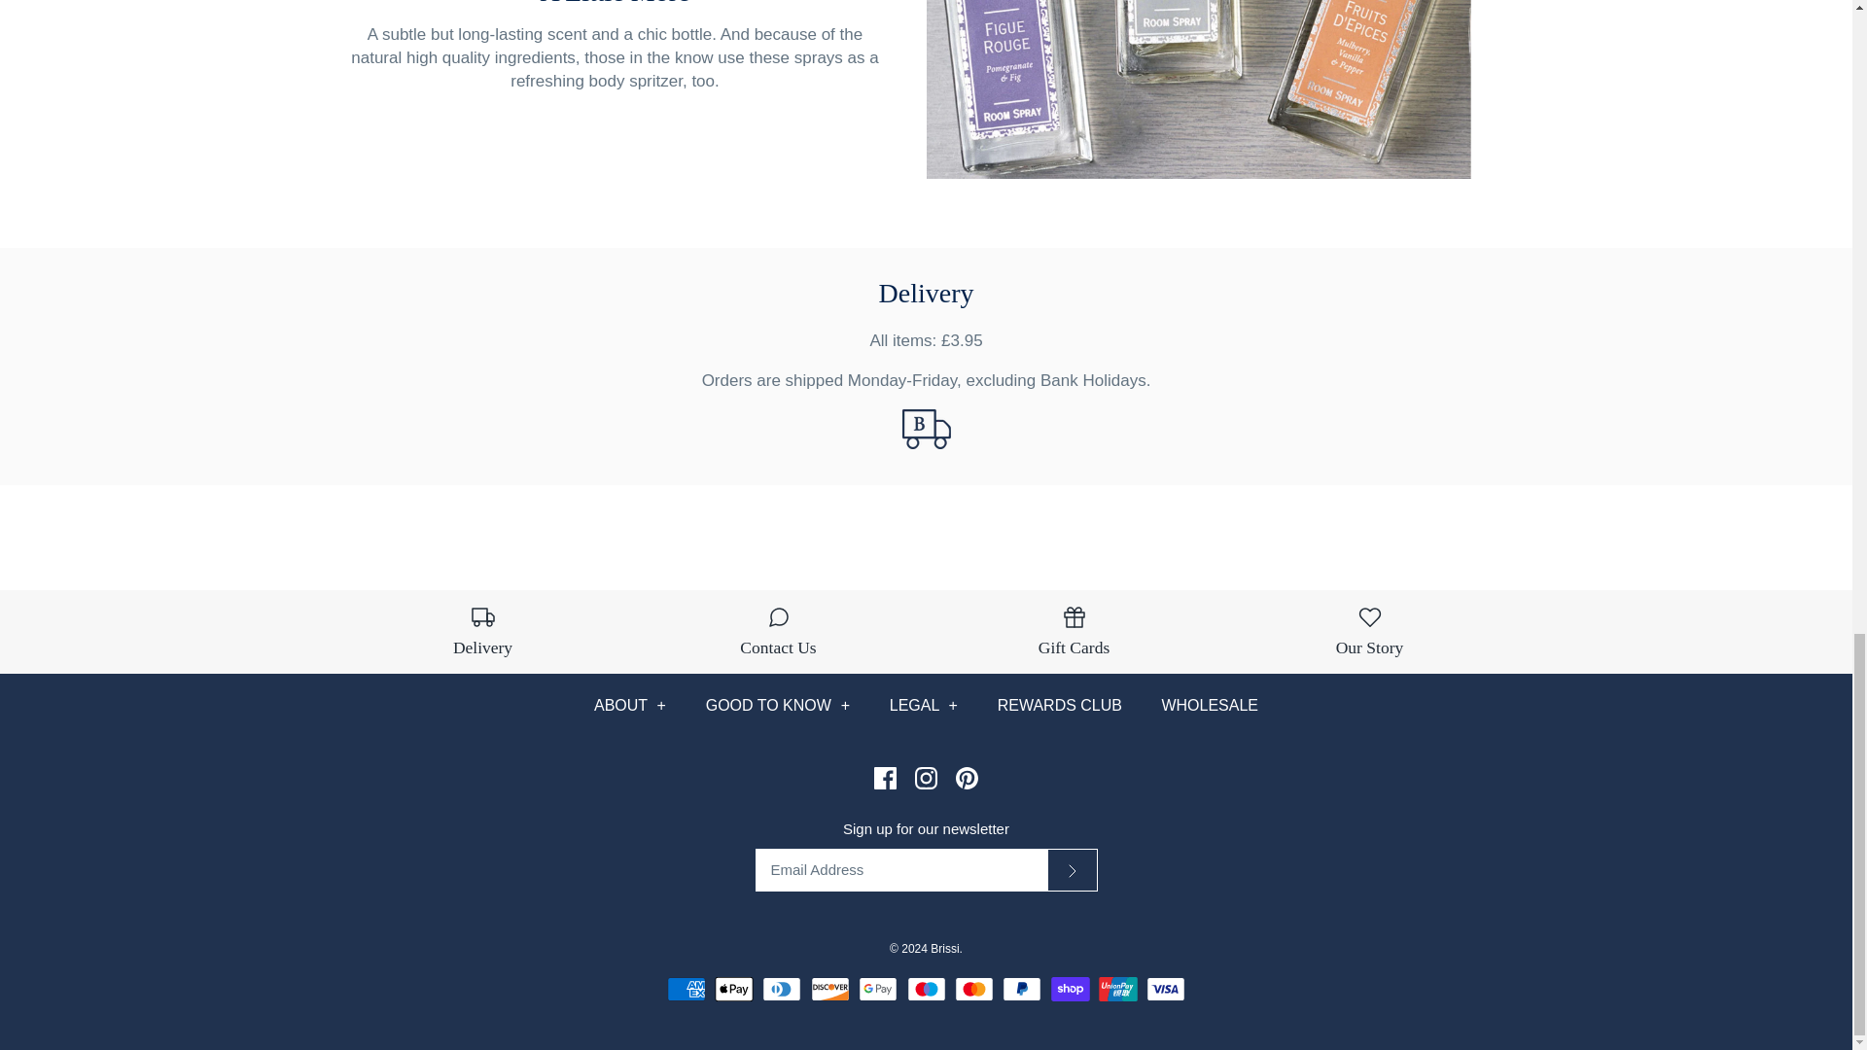  Describe the element at coordinates (734, 990) in the screenshot. I see `Apple Pay` at that location.